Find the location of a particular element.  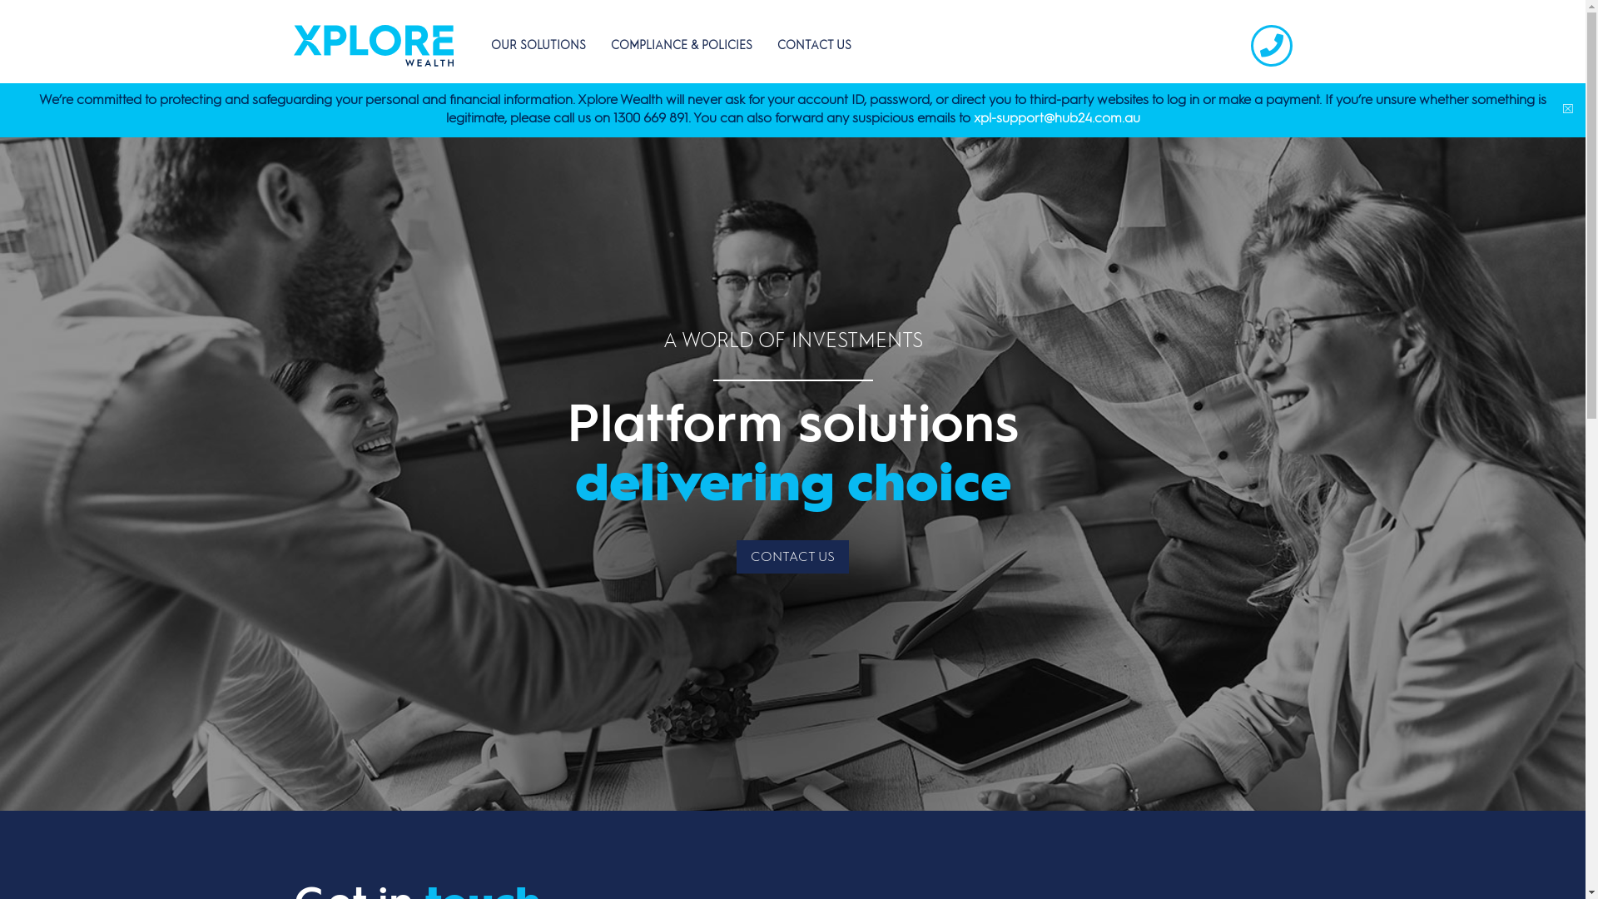

COMPLIANCE & POLICIES is located at coordinates (682, 50).